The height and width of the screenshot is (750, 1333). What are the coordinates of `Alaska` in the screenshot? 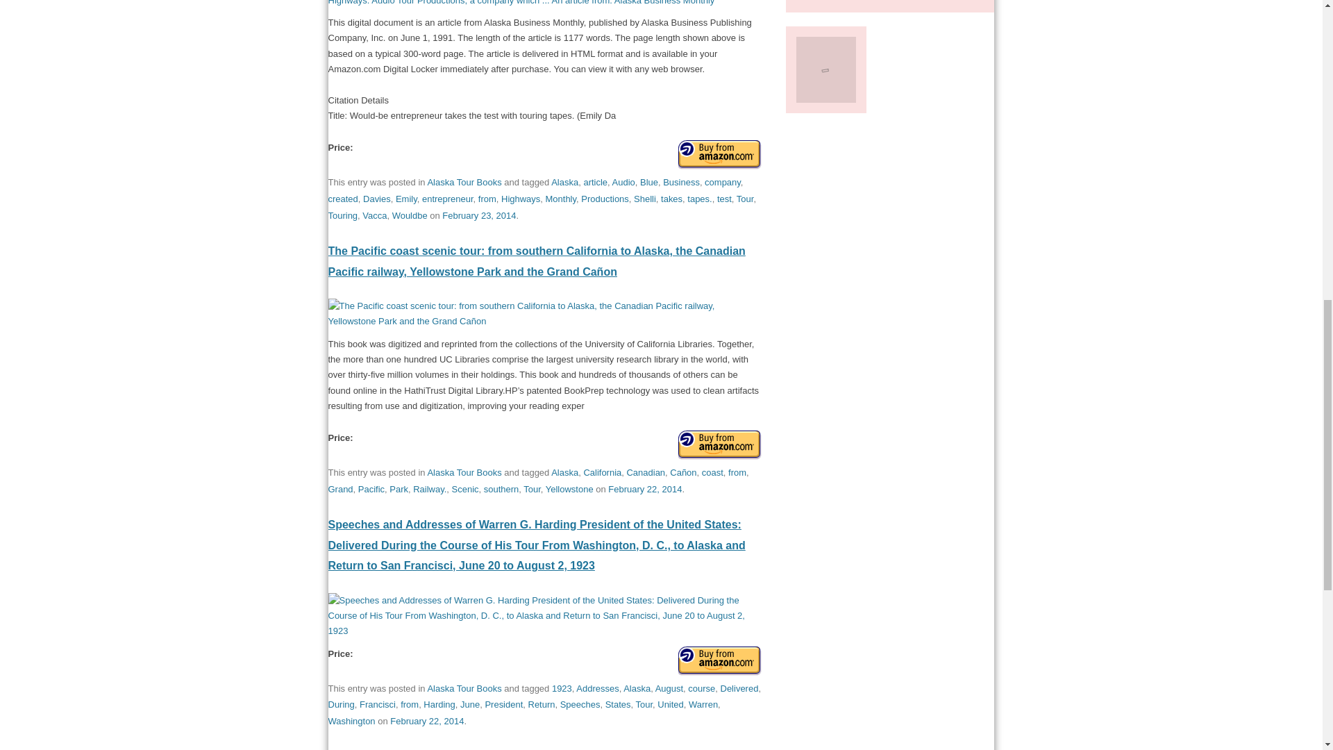 It's located at (565, 182).